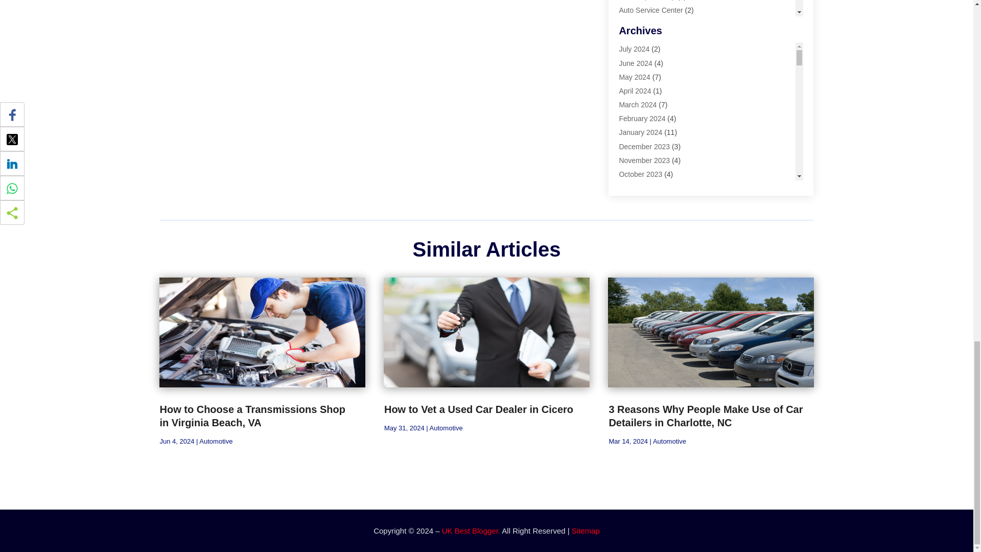 This screenshot has width=981, height=552. What do you see at coordinates (637, 38) in the screenshot?
I see `Automobile` at bounding box center [637, 38].